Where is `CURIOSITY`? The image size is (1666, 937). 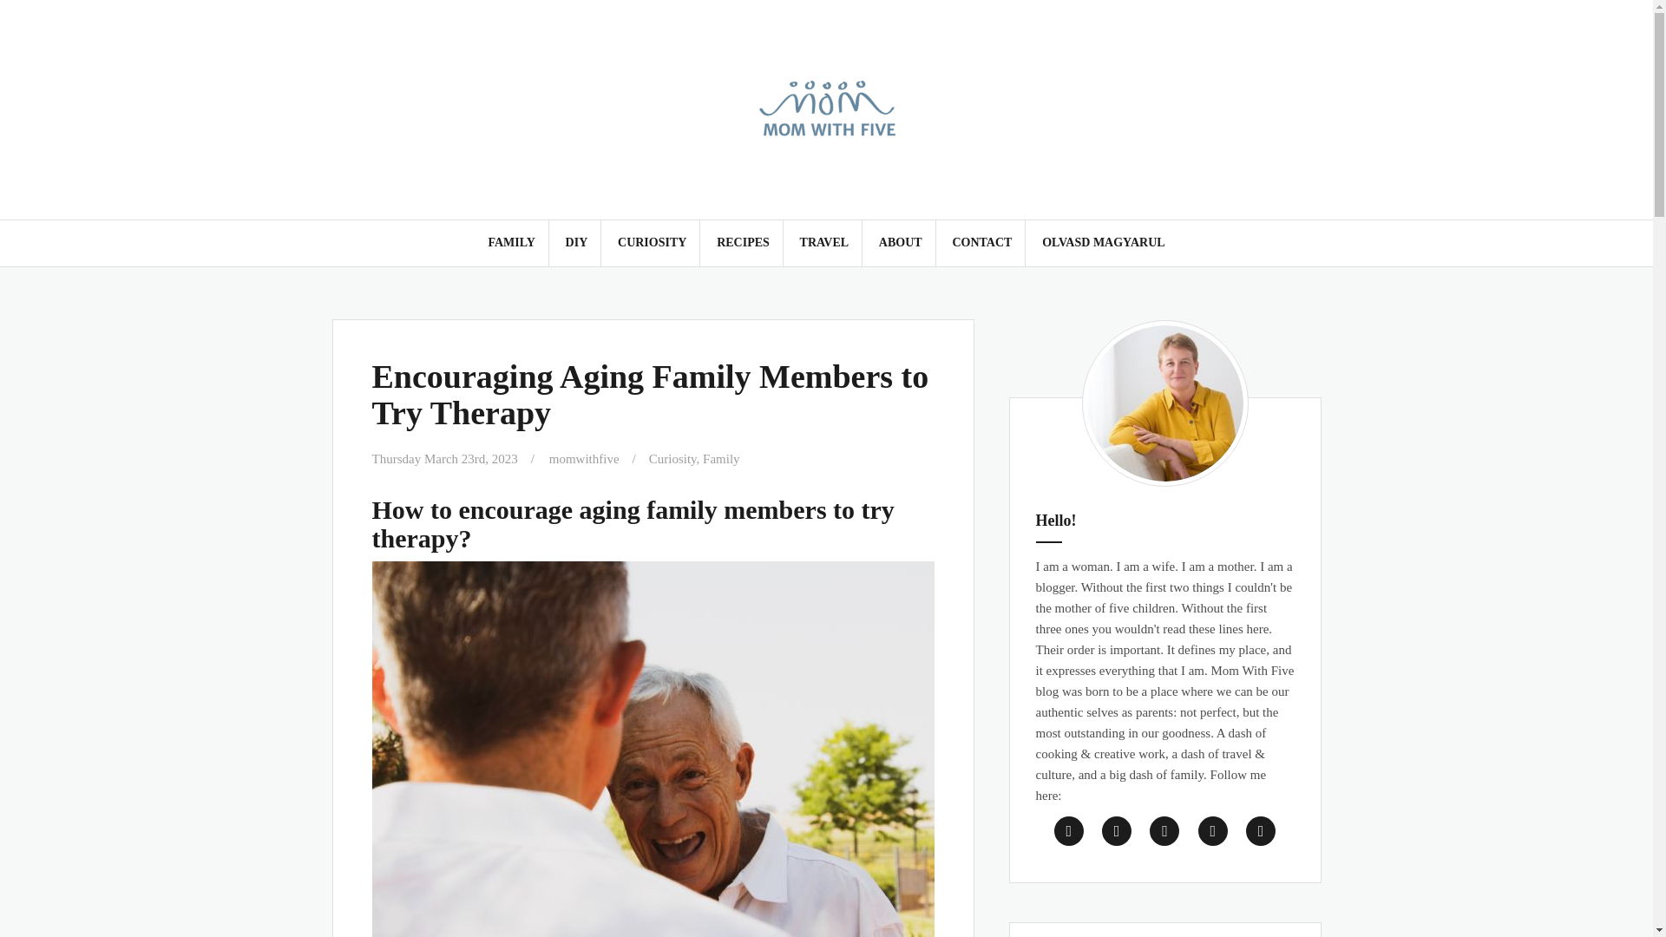 CURIOSITY is located at coordinates (653, 242).